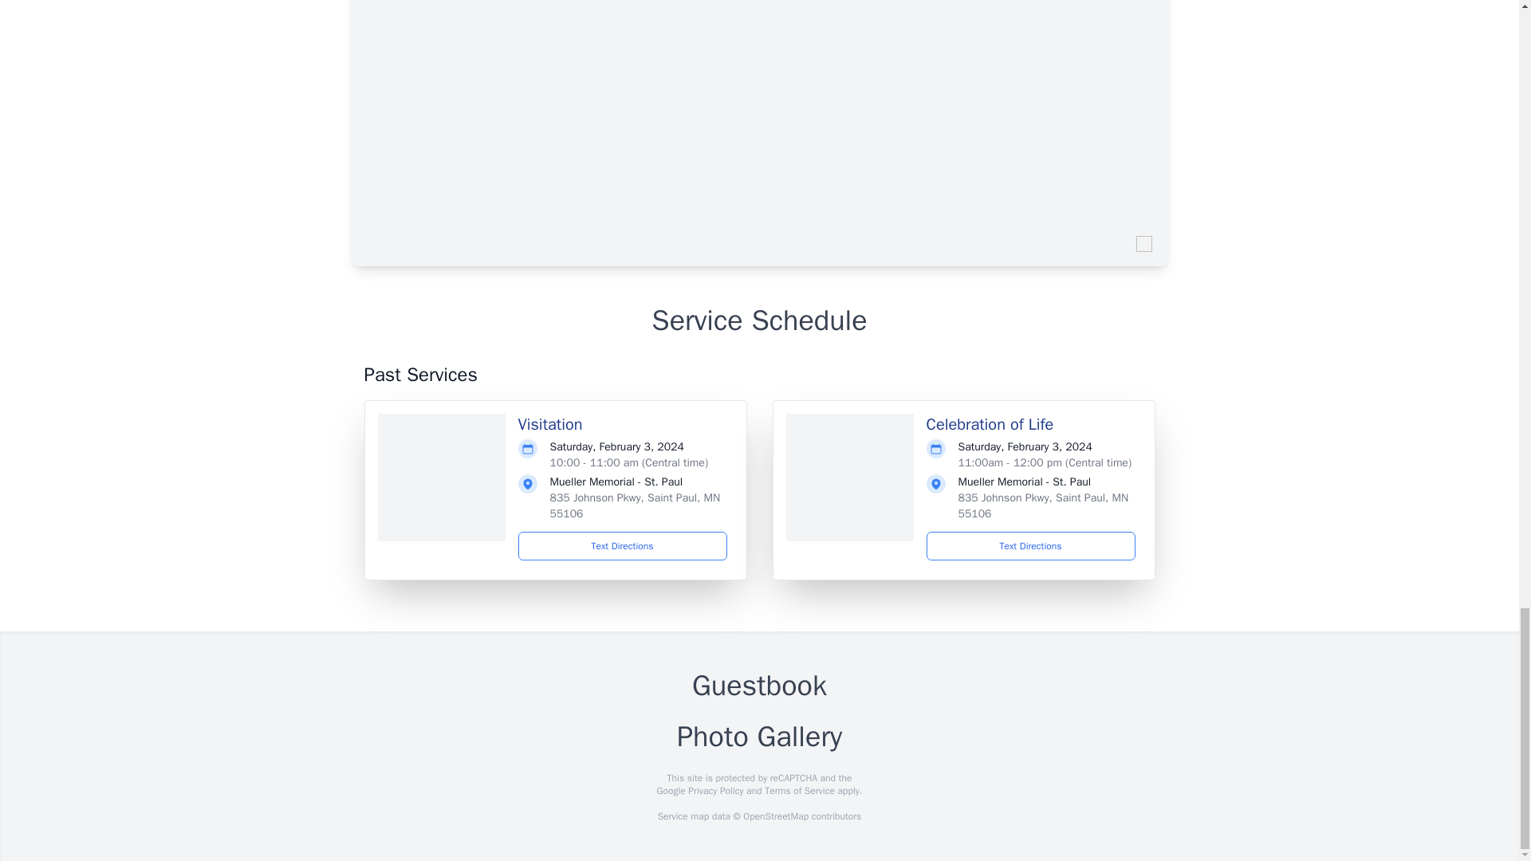 The height and width of the screenshot is (861, 1531). I want to click on Terms of Service, so click(799, 791).